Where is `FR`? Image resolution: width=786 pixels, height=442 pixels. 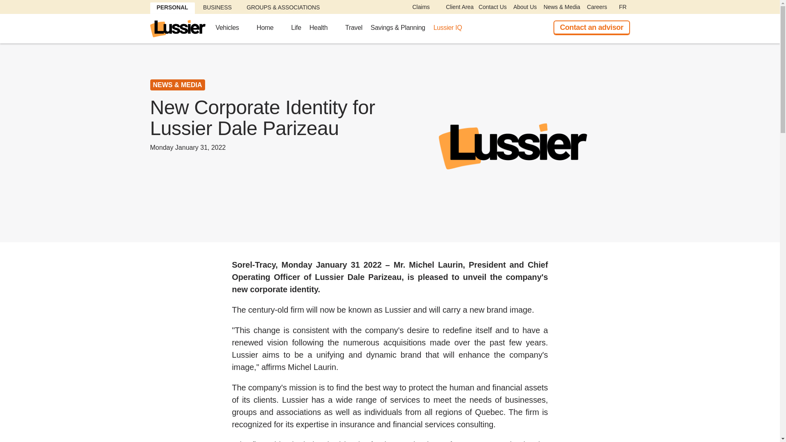
FR is located at coordinates (622, 7).